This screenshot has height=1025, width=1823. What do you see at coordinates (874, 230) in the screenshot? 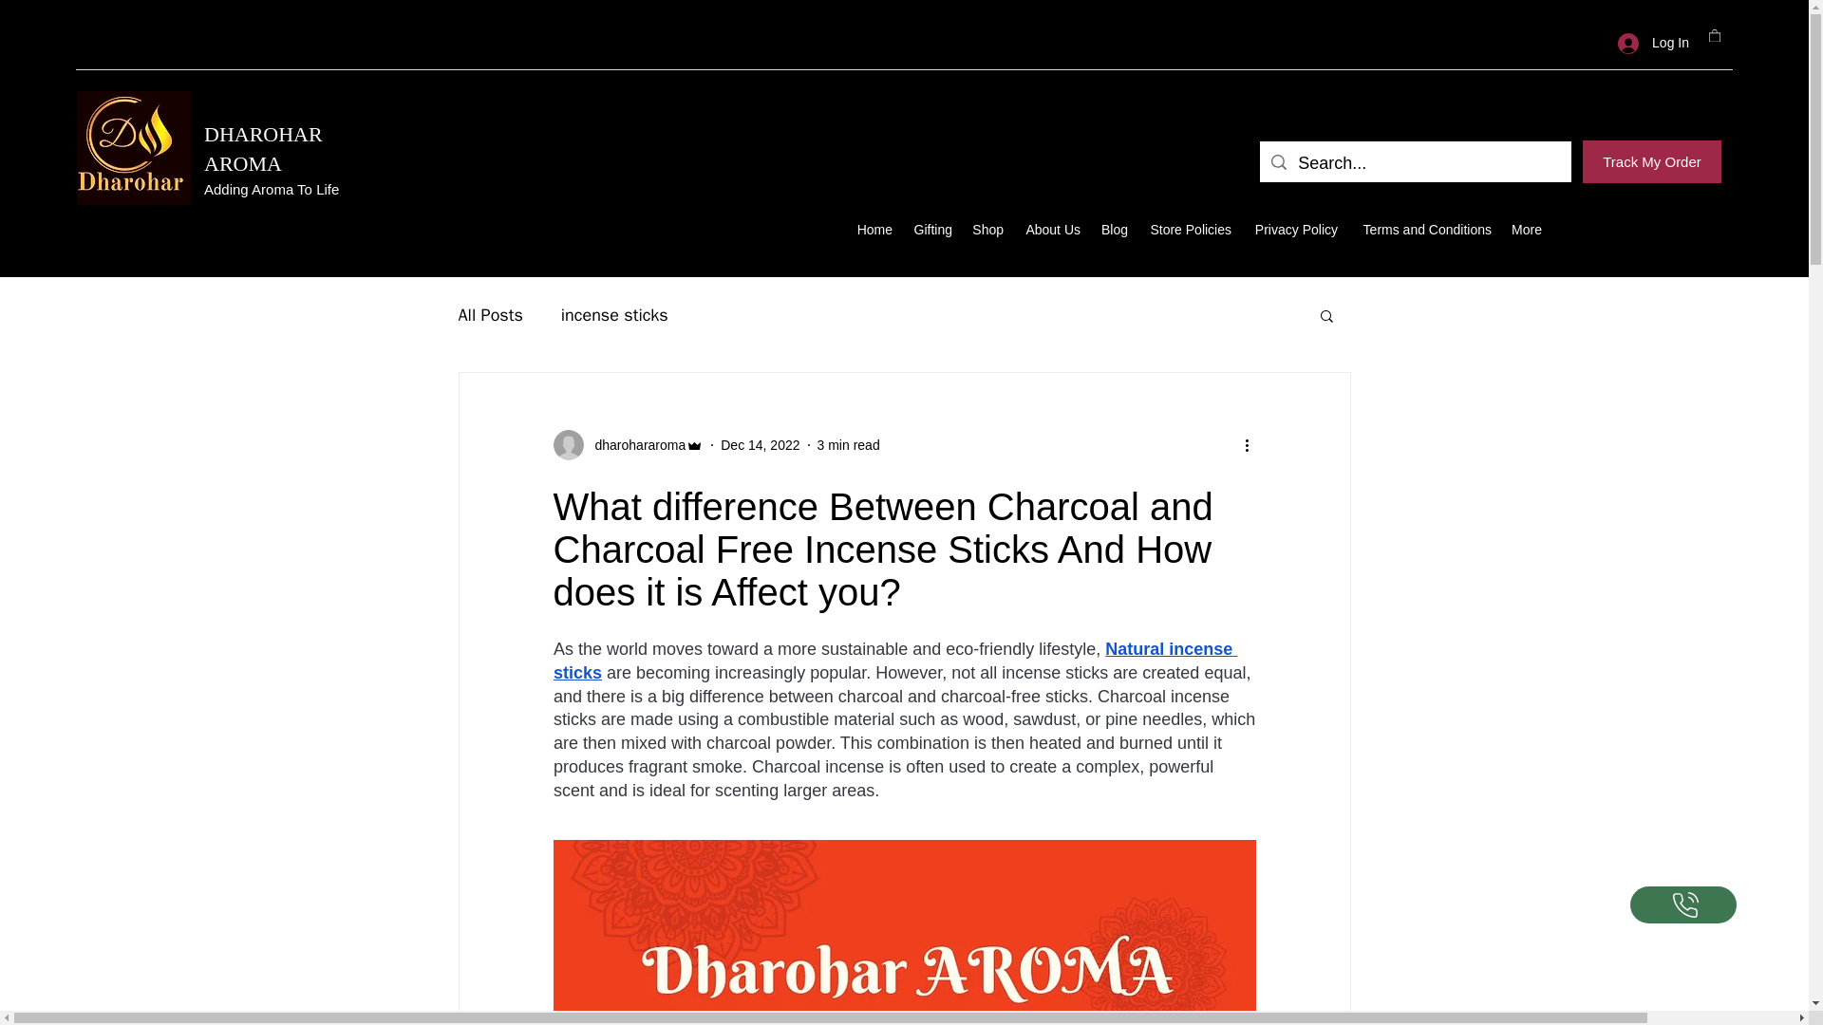
I see `Home` at bounding box center [874, 230].